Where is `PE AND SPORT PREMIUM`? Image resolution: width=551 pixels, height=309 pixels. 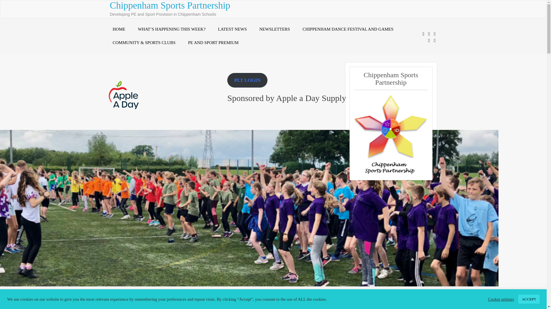
PE AND SPORT PREMIUM is located at coordinates (213, 43).